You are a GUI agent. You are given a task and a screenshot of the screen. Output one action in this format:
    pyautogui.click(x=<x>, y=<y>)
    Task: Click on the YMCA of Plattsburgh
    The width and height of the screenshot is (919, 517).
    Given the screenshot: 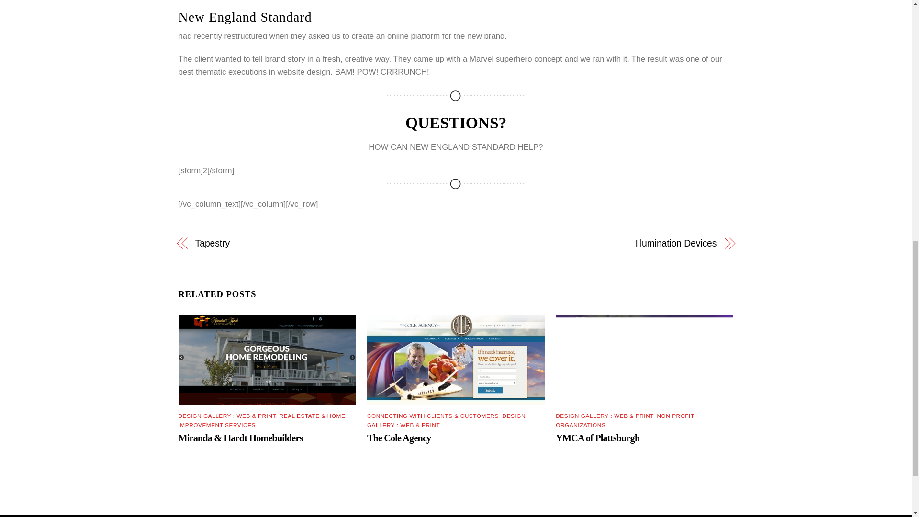 What is the action you would take?
    pyautogui.click(x=597, y=438)
    